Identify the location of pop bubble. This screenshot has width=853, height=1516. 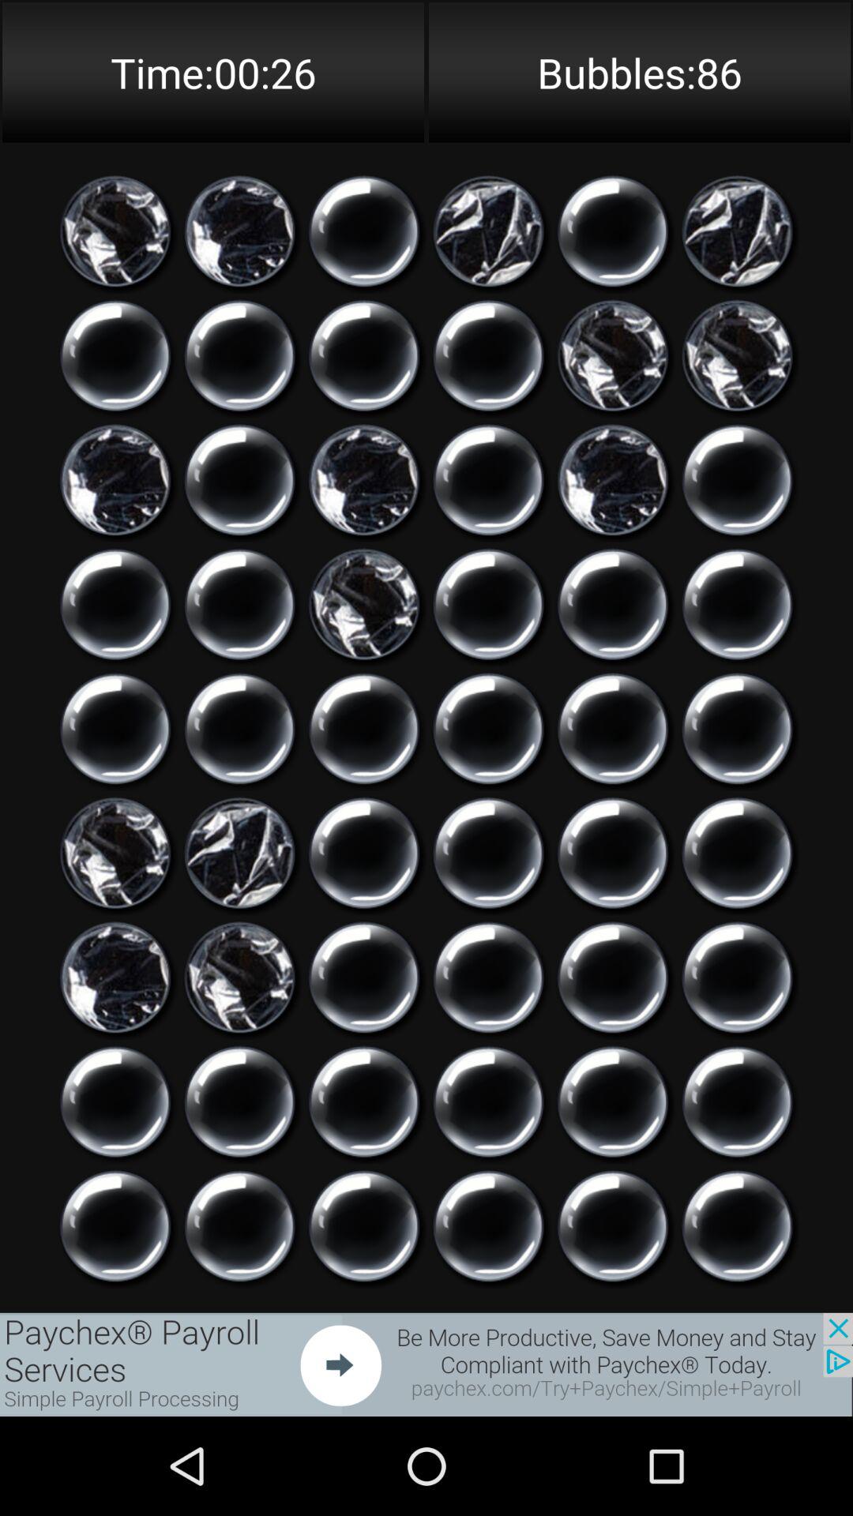
(115, 729).